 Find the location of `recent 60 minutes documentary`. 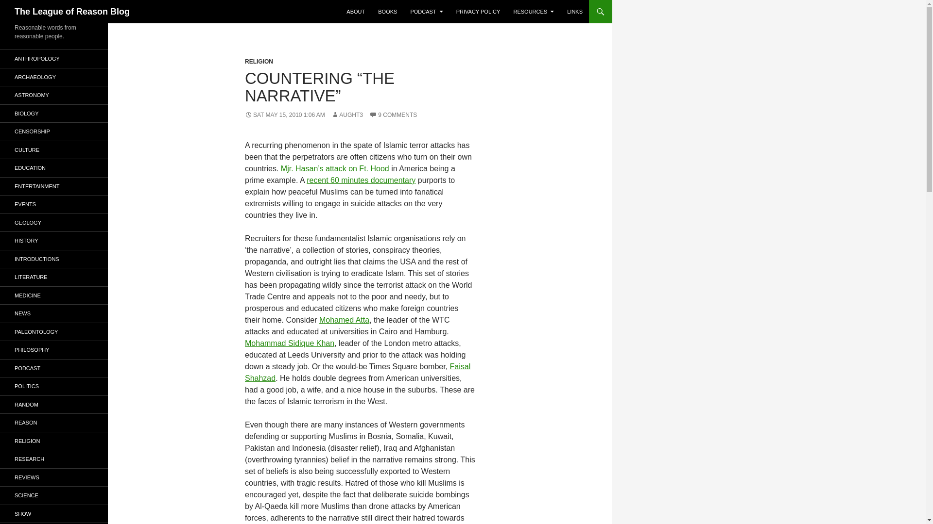

recent 60 minutes documentary is located at coordinates (361, 180).